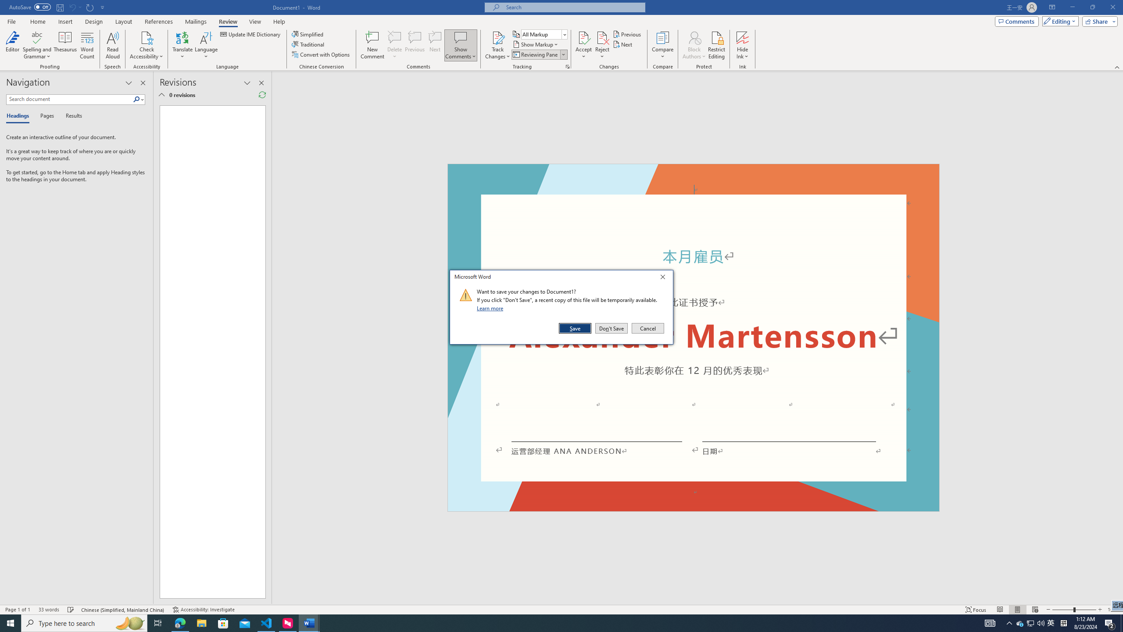 This screenshot has width=1123, height=632. I want to click on Help, so click(279, 22).